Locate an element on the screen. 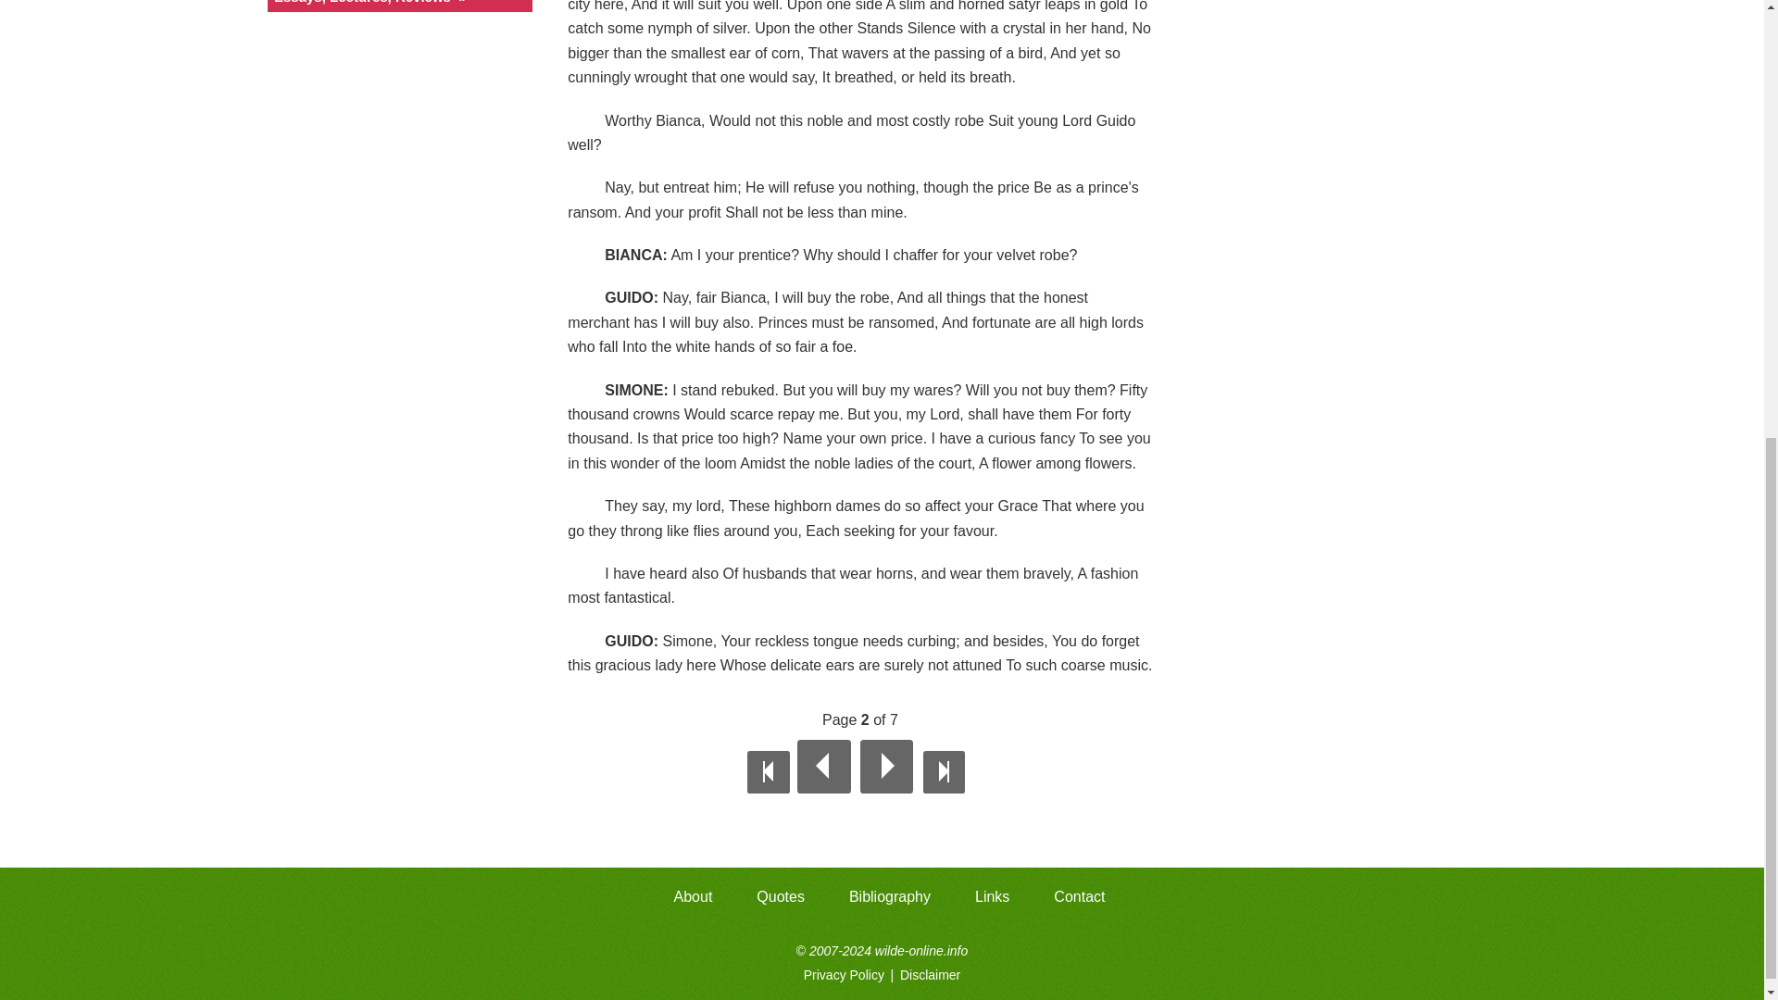 This screenshot has width=1778, height=1000. Advertisement is located at coordinates (1328, 11).